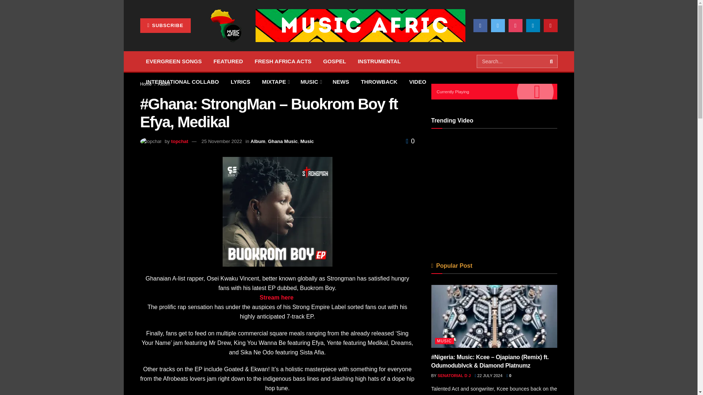 The width and height of the screenshot is (703, 395). Describe the element at coordinates (283, 61) in the screenshot. I see `FRESH AFRICA ACTS` at that location.